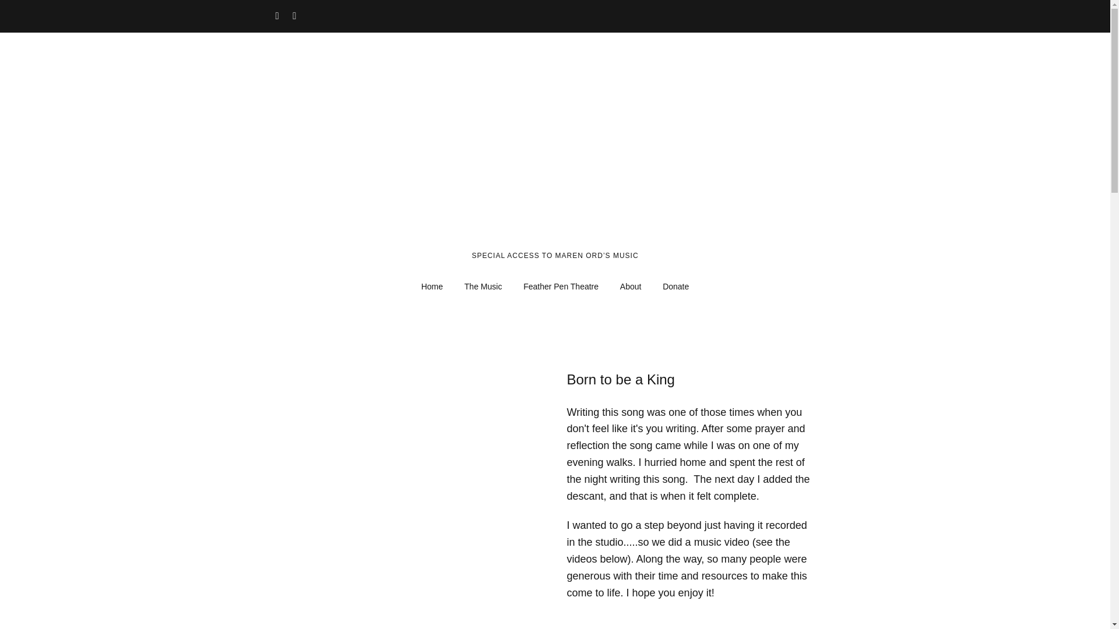 The image size is (1119, 629). I want to click on Donate, so click(676, 287).